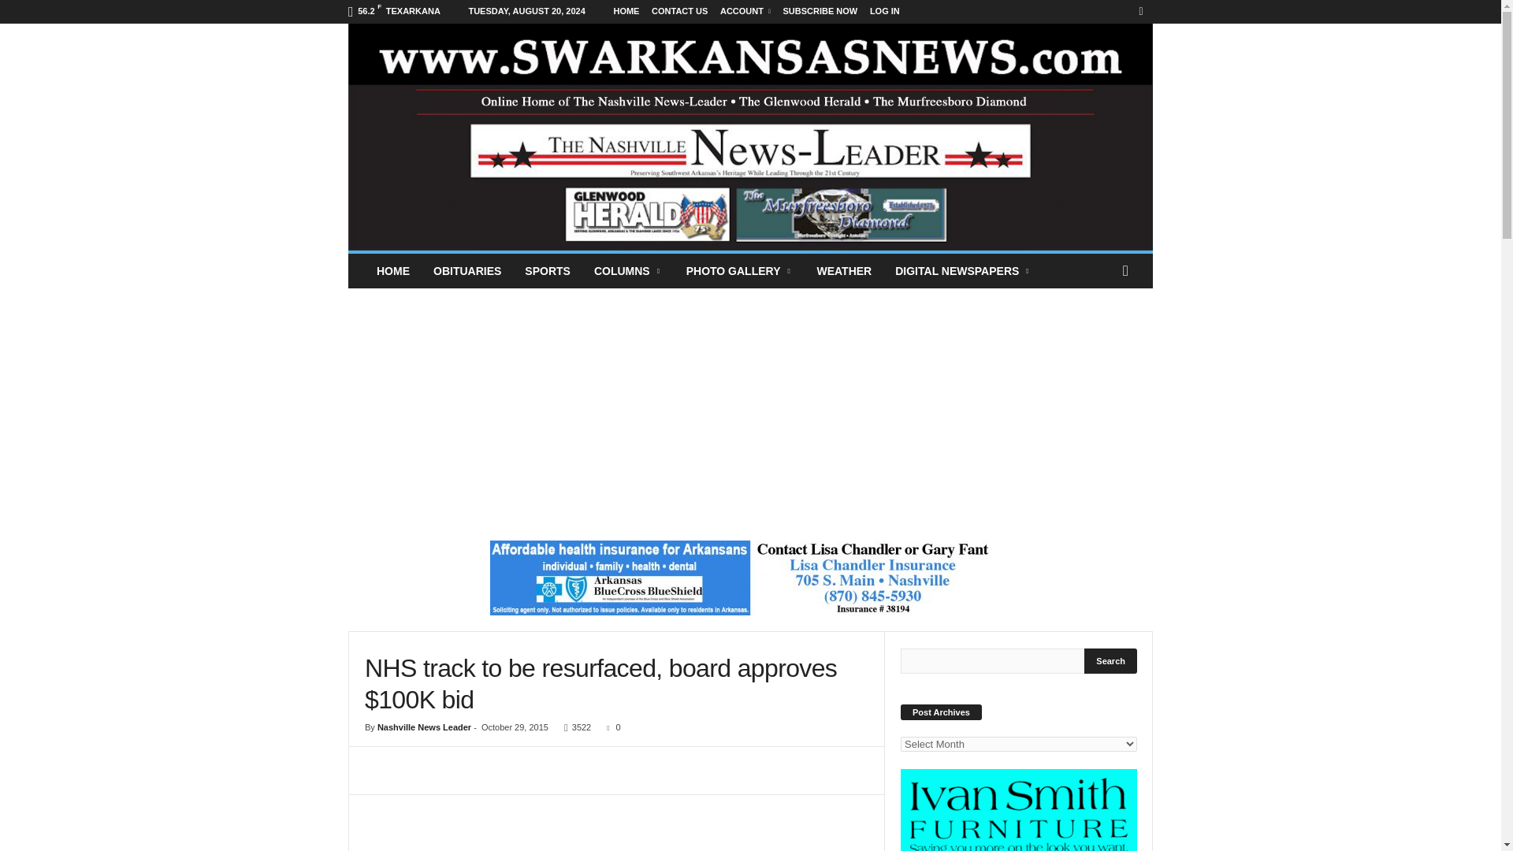  Describe the element at coordinates (679, 11) in the screenshot. I see `CONTACT US` at that location.